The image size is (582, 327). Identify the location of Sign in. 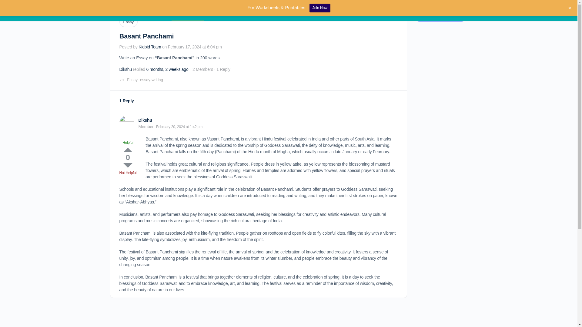
(457, 10).